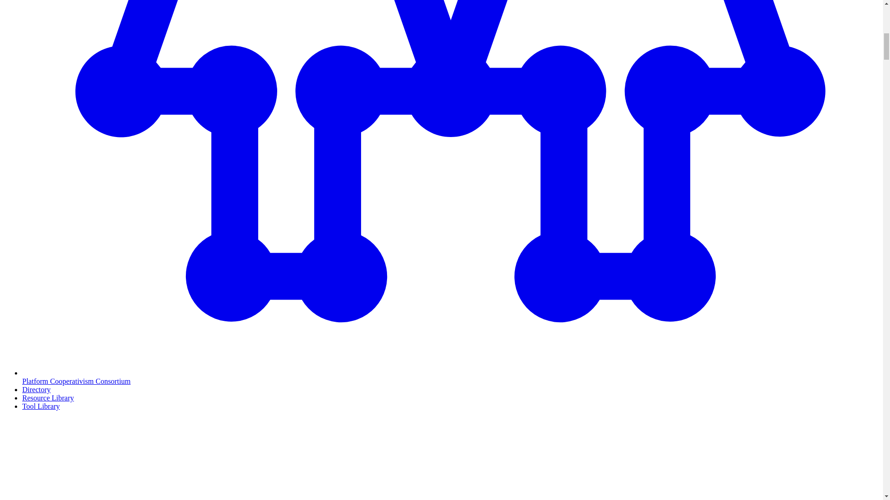 Image resolution: width=890 pixels, height=500 pixels. What do you see at coordinates (36, 389) in the screenshot?
I see `Directory` at bounding box center [36, 389].